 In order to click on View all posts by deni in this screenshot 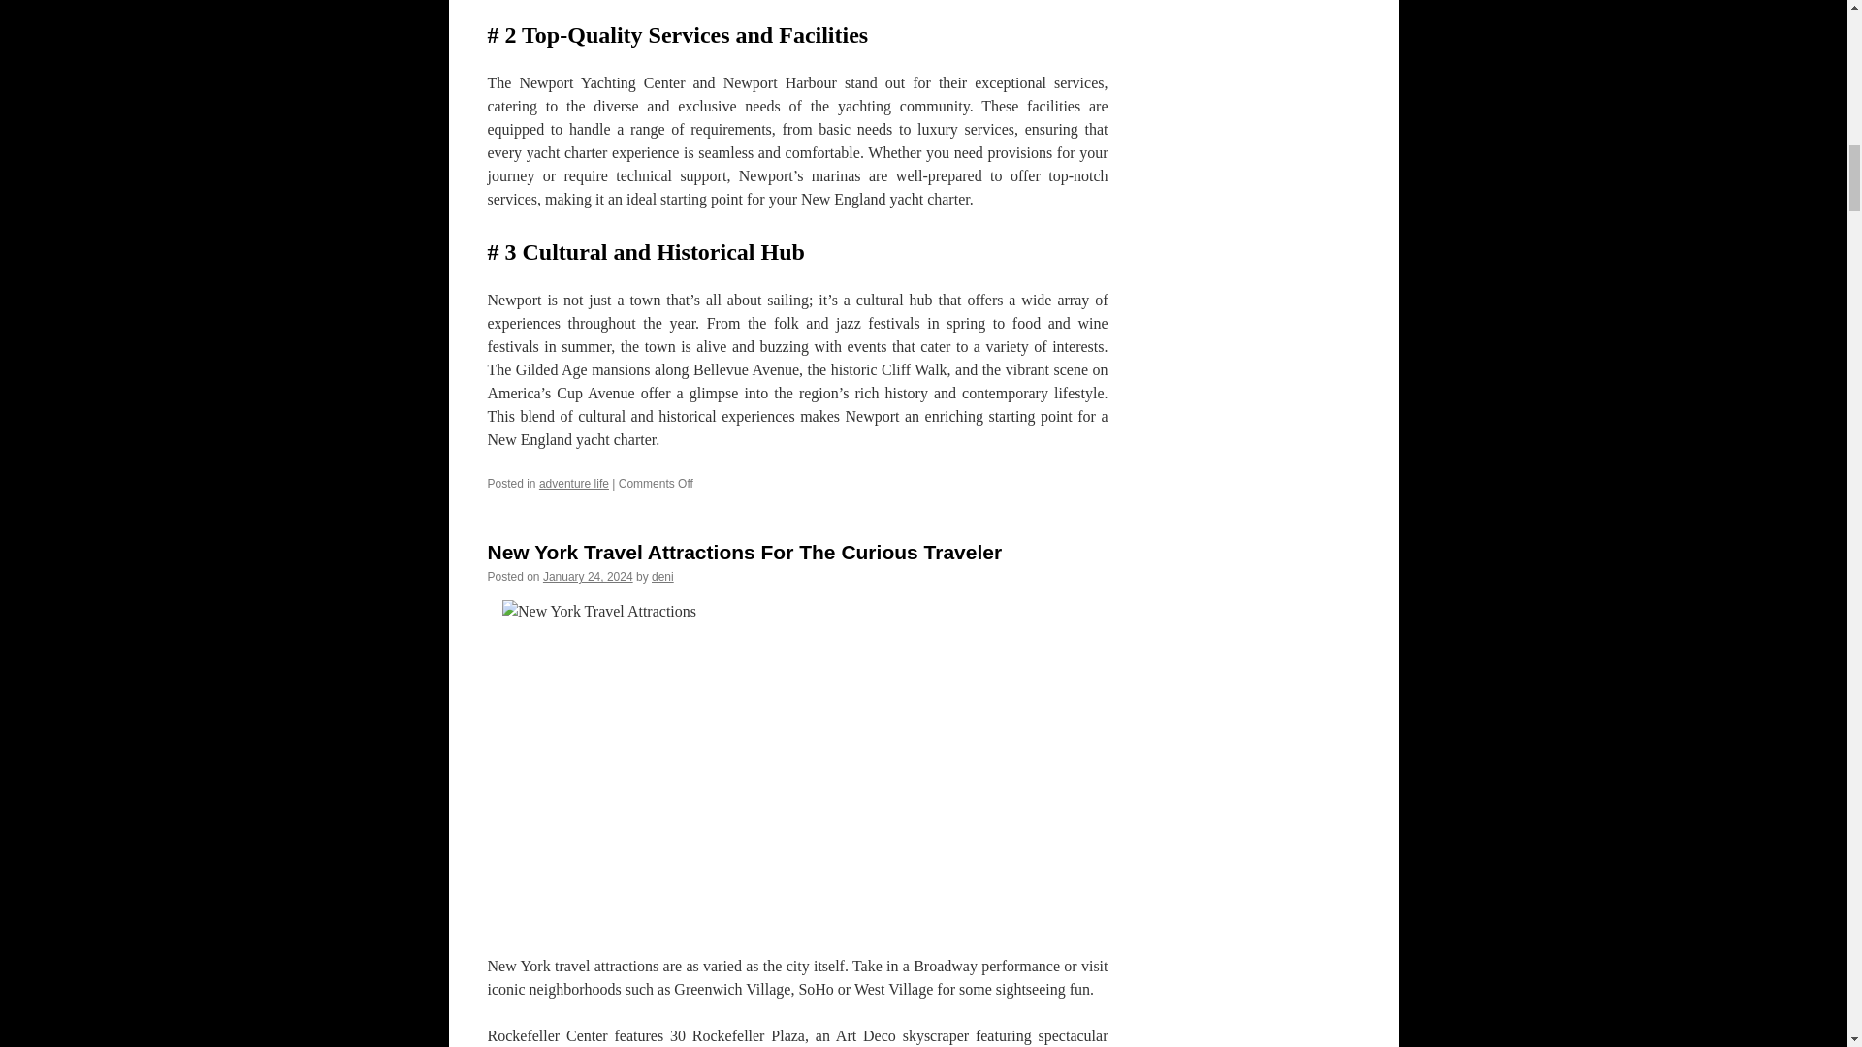, I will do `click(663, 576)`.